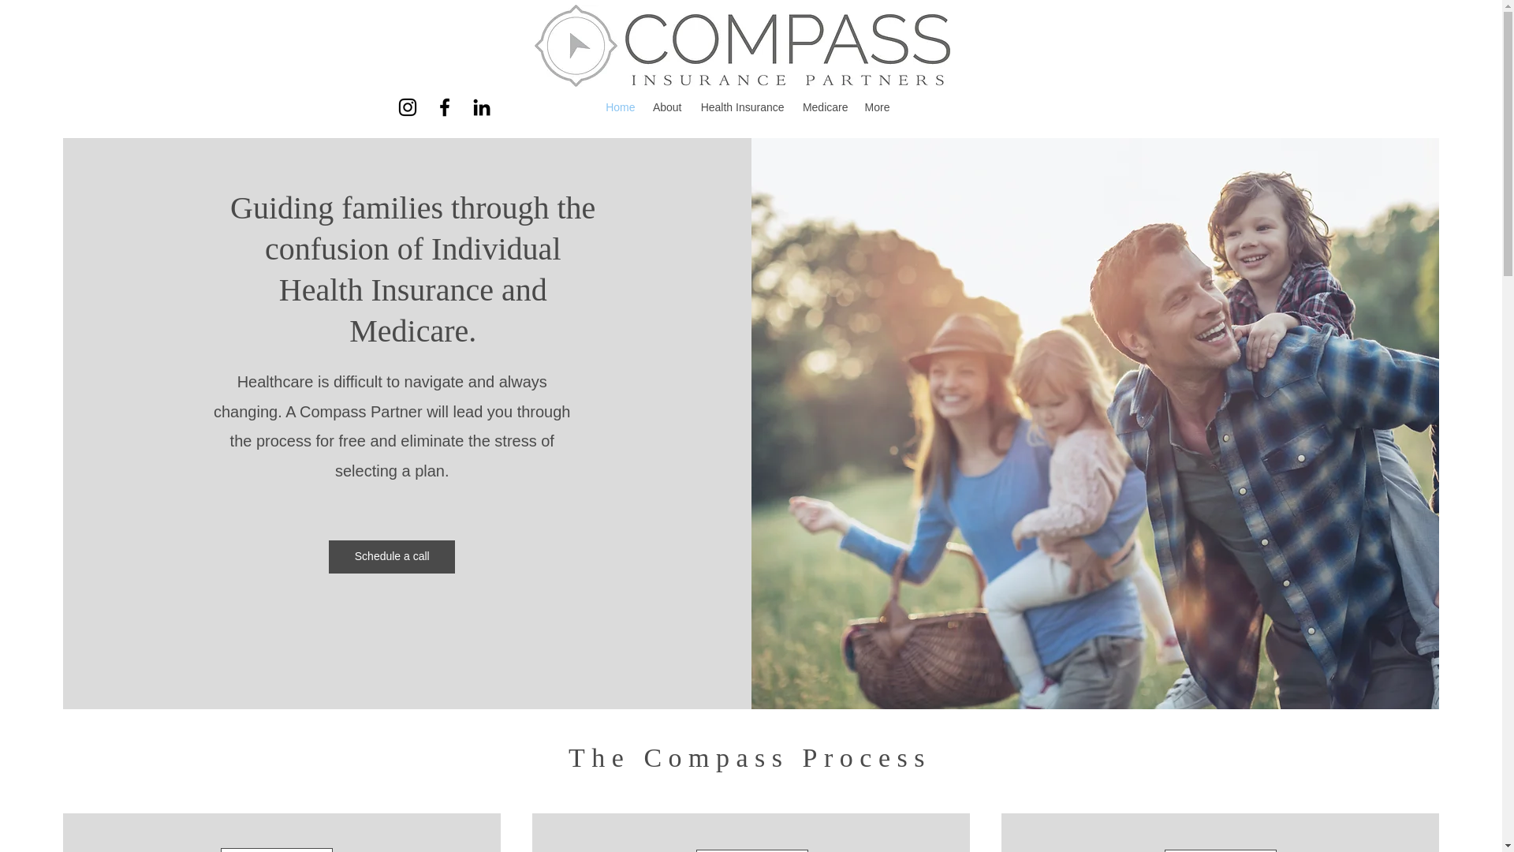 The height and width of the screenshot is (852, 1514). I want to click on 3. Enroll, so click(1220, 850).